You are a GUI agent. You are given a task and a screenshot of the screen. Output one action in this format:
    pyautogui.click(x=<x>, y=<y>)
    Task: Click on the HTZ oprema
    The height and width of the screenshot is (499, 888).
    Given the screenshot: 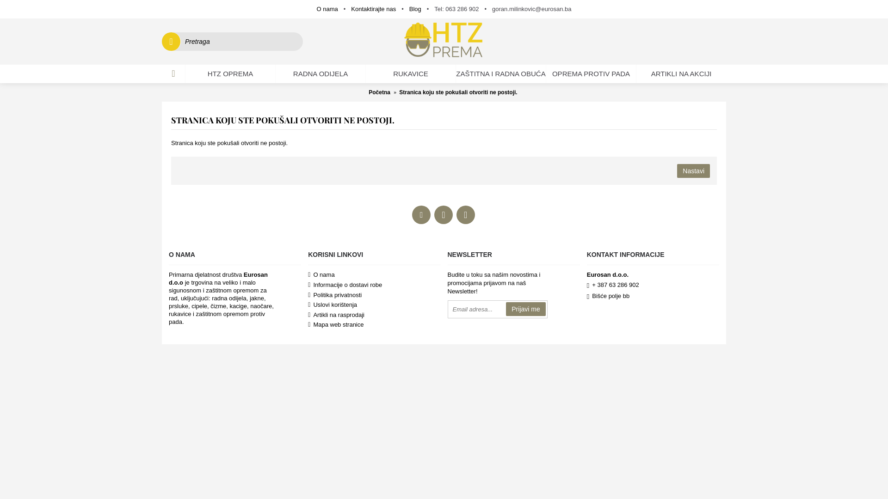 What is the action you would take?
    pyautogui.click(x=444, y=42)
    